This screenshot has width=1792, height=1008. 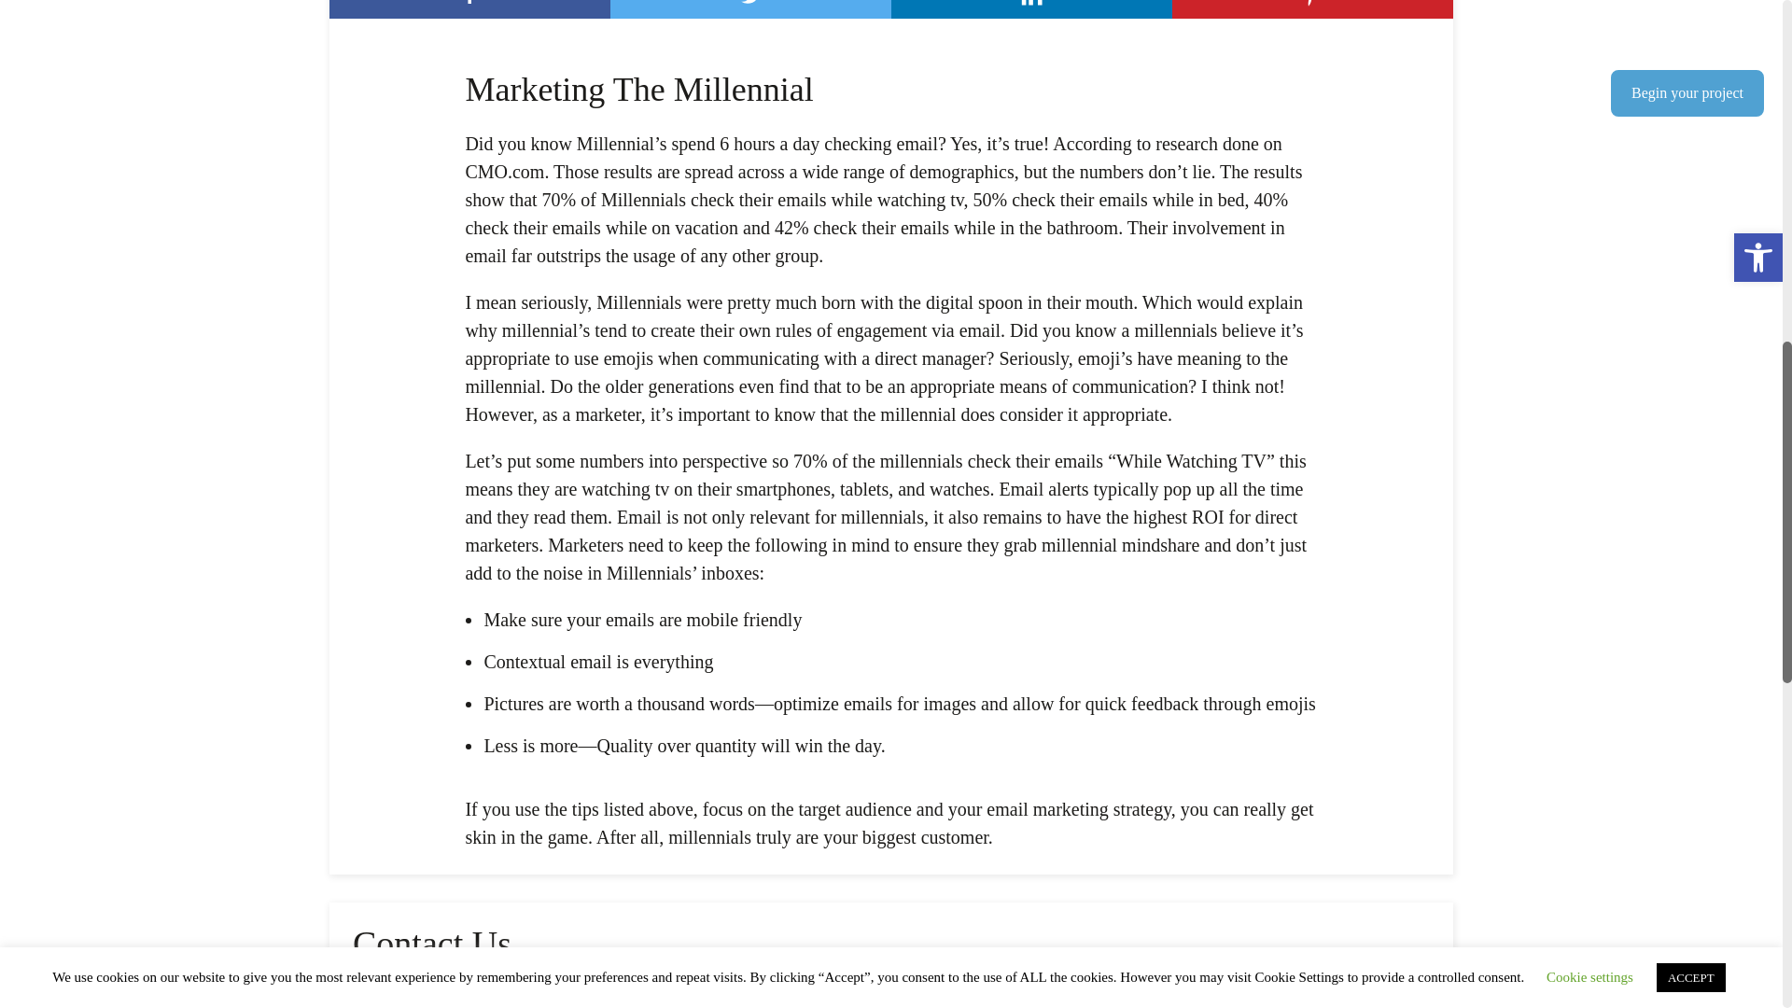 What do you see at coordinates (470, 9) in the screenshot?
I see `Facebook` at bounding box center [470, 9].